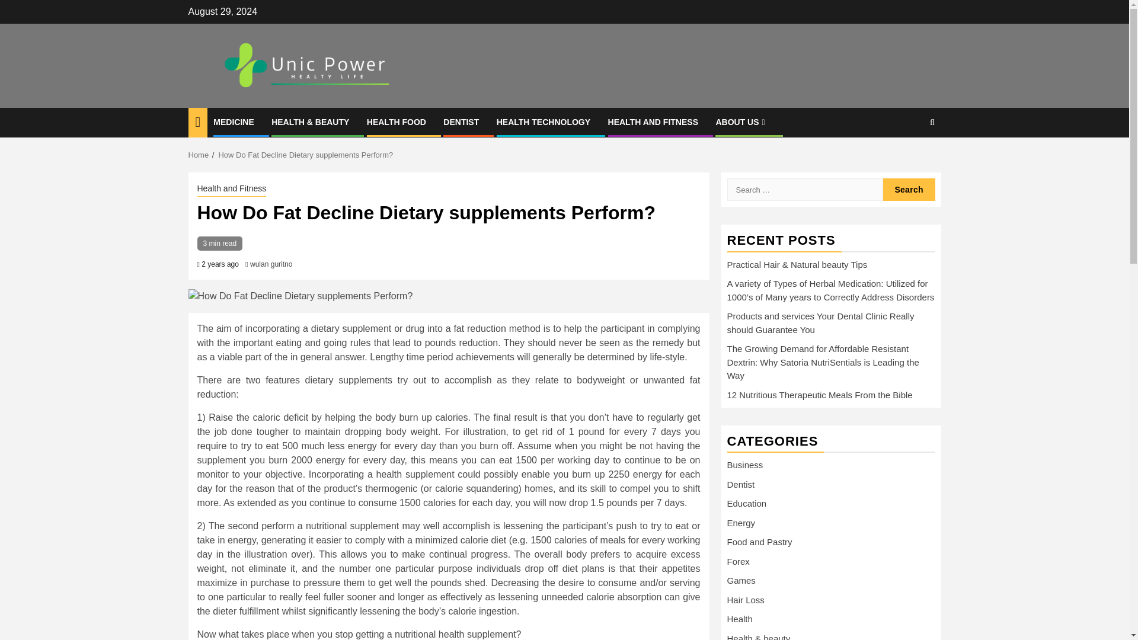 The image size is (1138, 640). I want to click on Home, so click(199, 154).